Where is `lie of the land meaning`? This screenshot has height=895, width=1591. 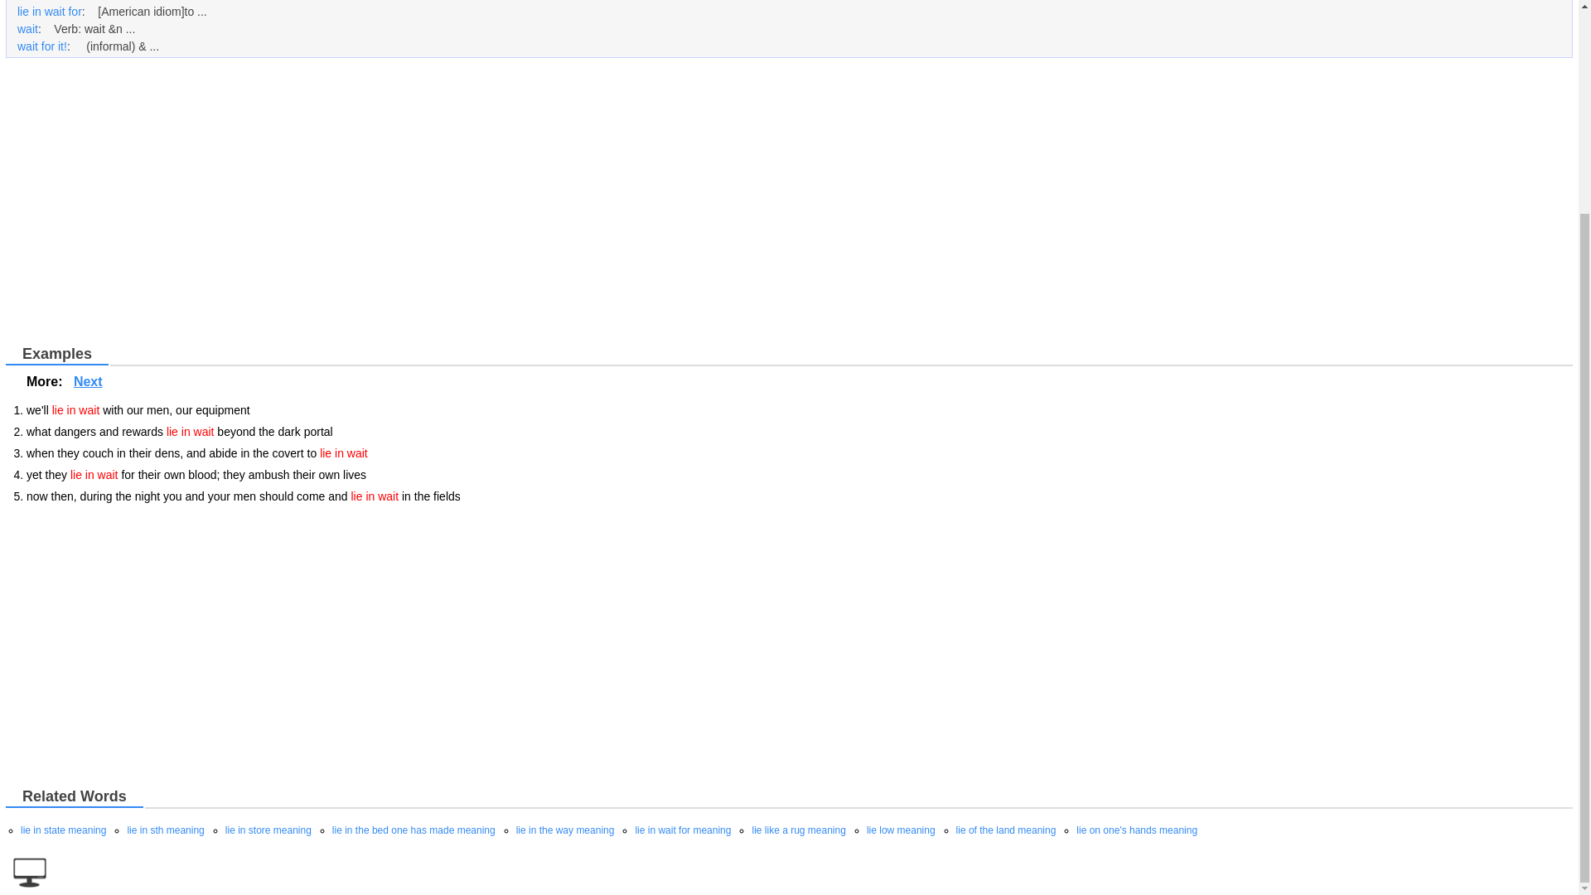 lie of the land meaning is located at coordinates (1006, 830).